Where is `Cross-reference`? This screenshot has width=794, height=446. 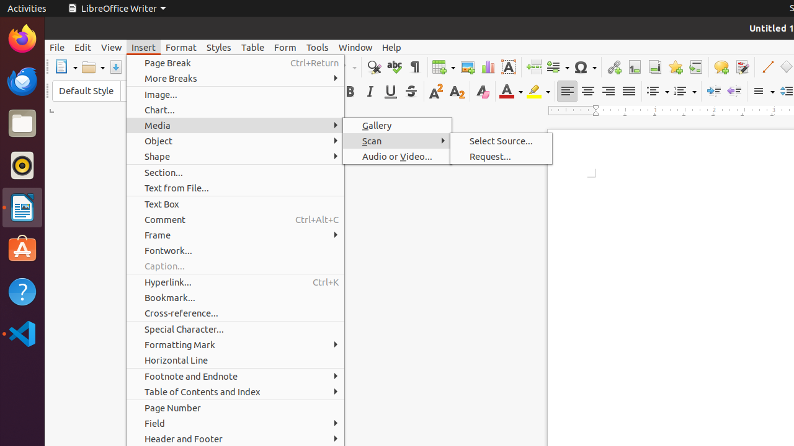
Cross-reference is located at coordinates (696, 67).